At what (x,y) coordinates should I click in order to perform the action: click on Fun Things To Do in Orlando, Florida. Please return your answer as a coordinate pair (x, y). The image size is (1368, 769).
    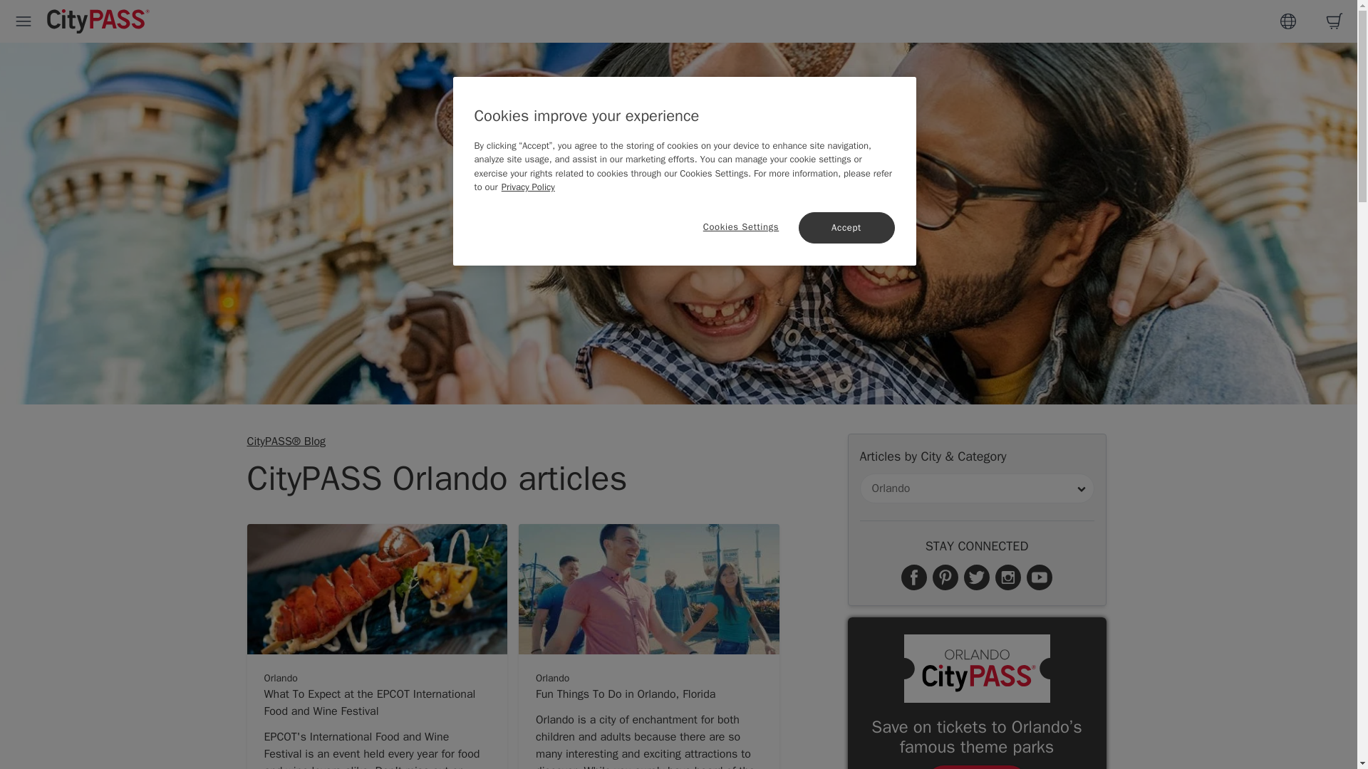
    Looking at the image, I should click on (648, 699).